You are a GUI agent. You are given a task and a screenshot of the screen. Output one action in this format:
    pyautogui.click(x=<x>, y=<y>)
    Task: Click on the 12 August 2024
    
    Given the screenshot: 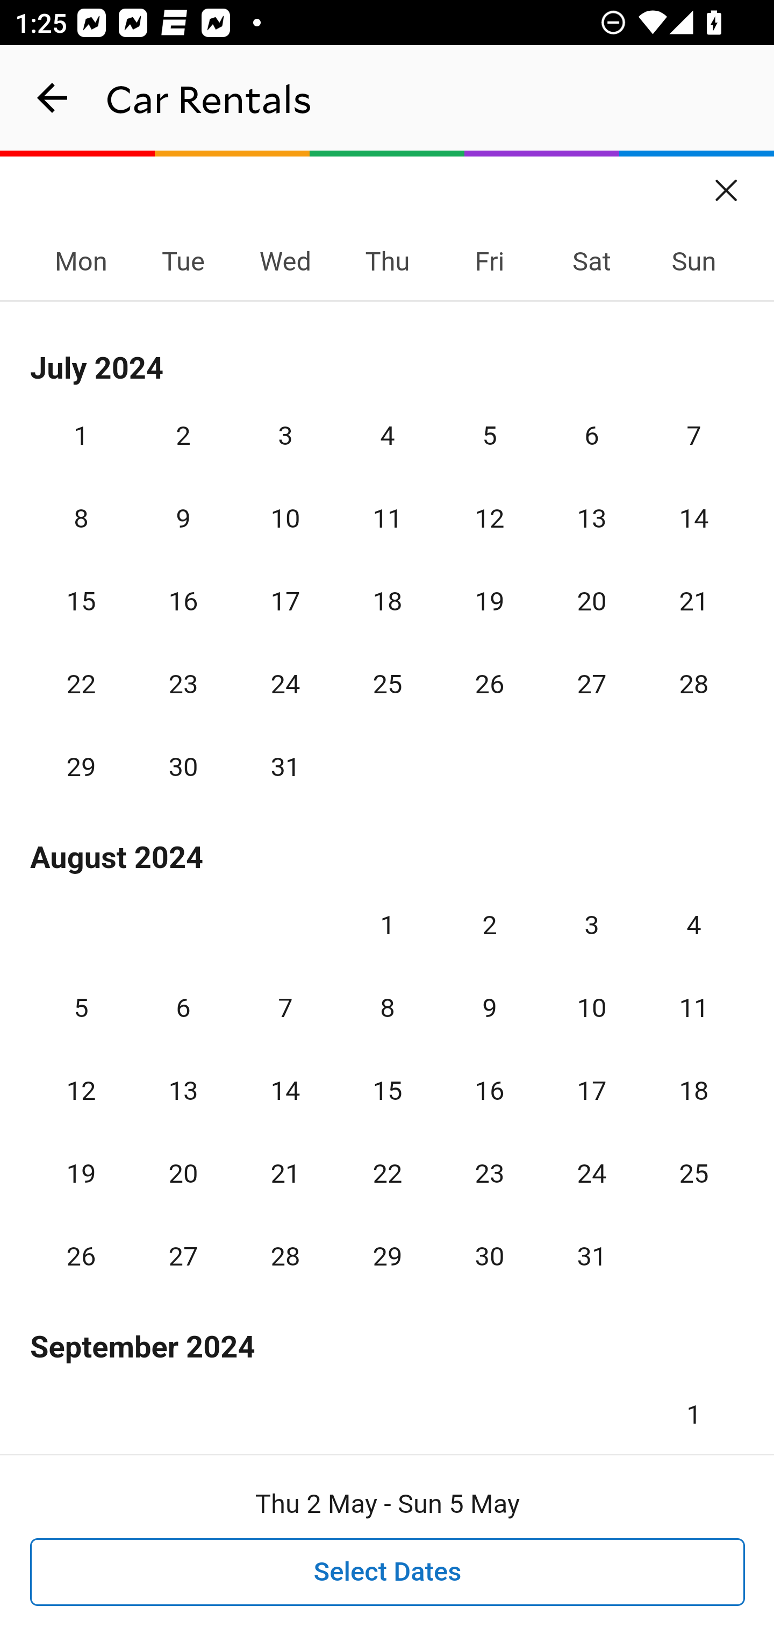 What is the action you would take?
    pyautogui.click(x=82, y=1091)
    